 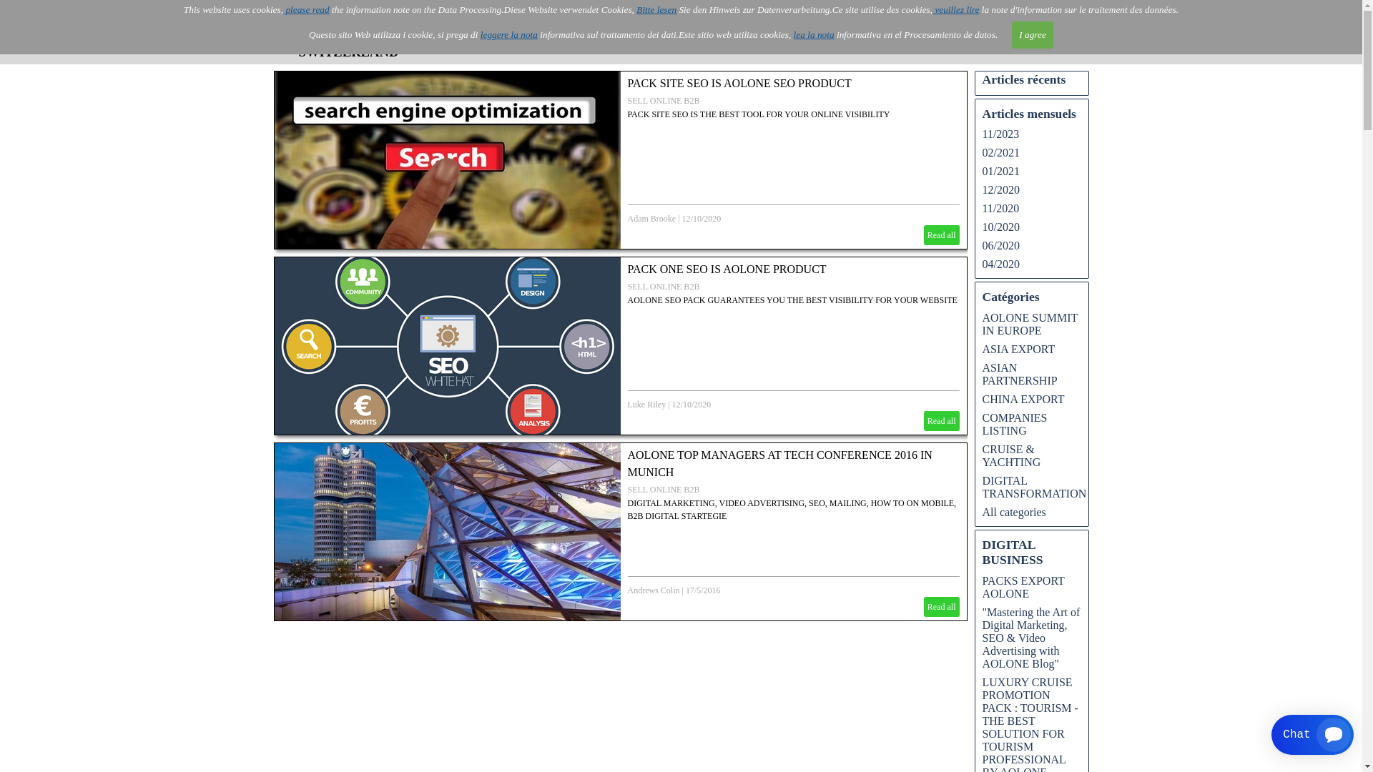 I want to click on SELL ONLINE B2B, so click(x=664, y=490).